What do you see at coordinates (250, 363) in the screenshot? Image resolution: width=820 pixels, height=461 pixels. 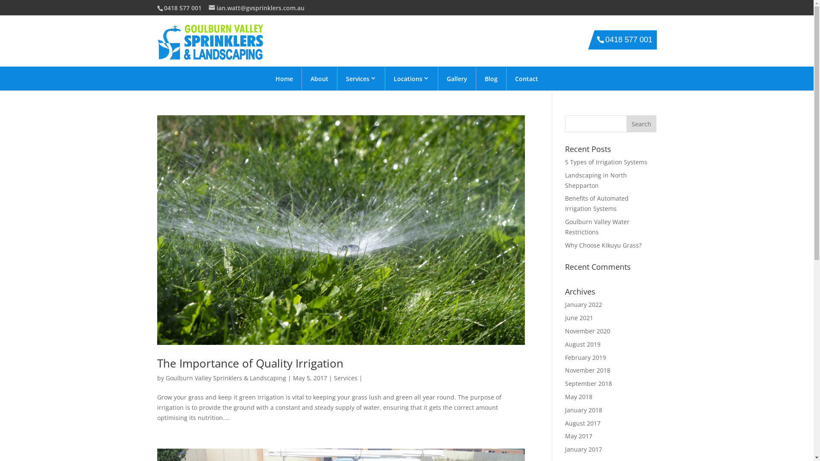 I see `The Importance of Quality Irrigation` at bounding box center [250, 363].